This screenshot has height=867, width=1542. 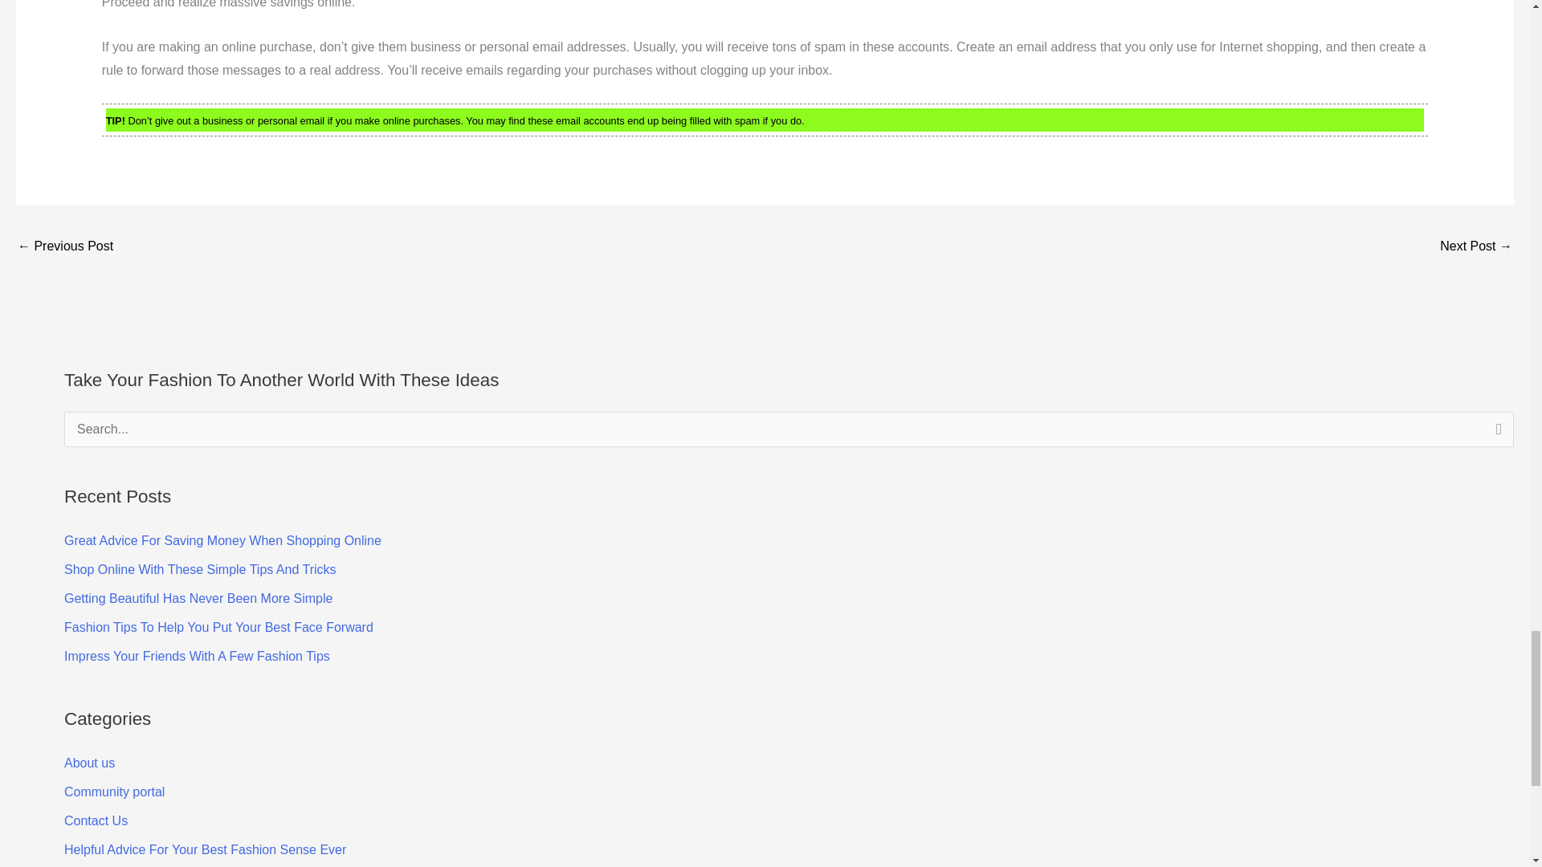 I want to click on Impress Your Friends With A Few Fashion Tips, so click(x=197, y=656).